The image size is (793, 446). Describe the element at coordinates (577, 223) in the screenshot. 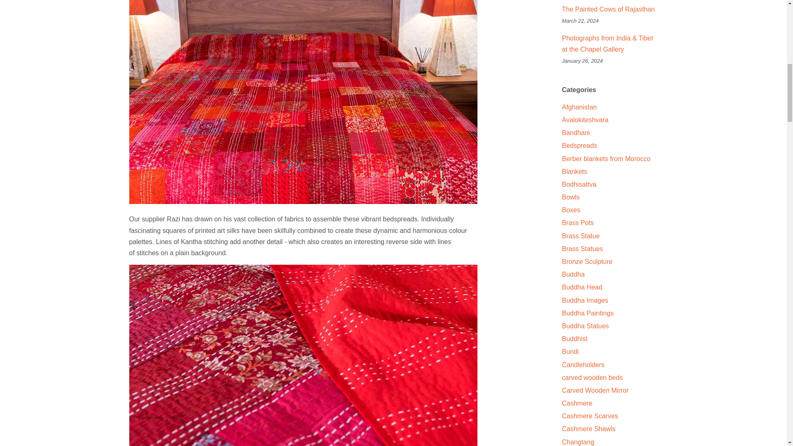

I see `Show articles tagged Brass Pots` at that location.